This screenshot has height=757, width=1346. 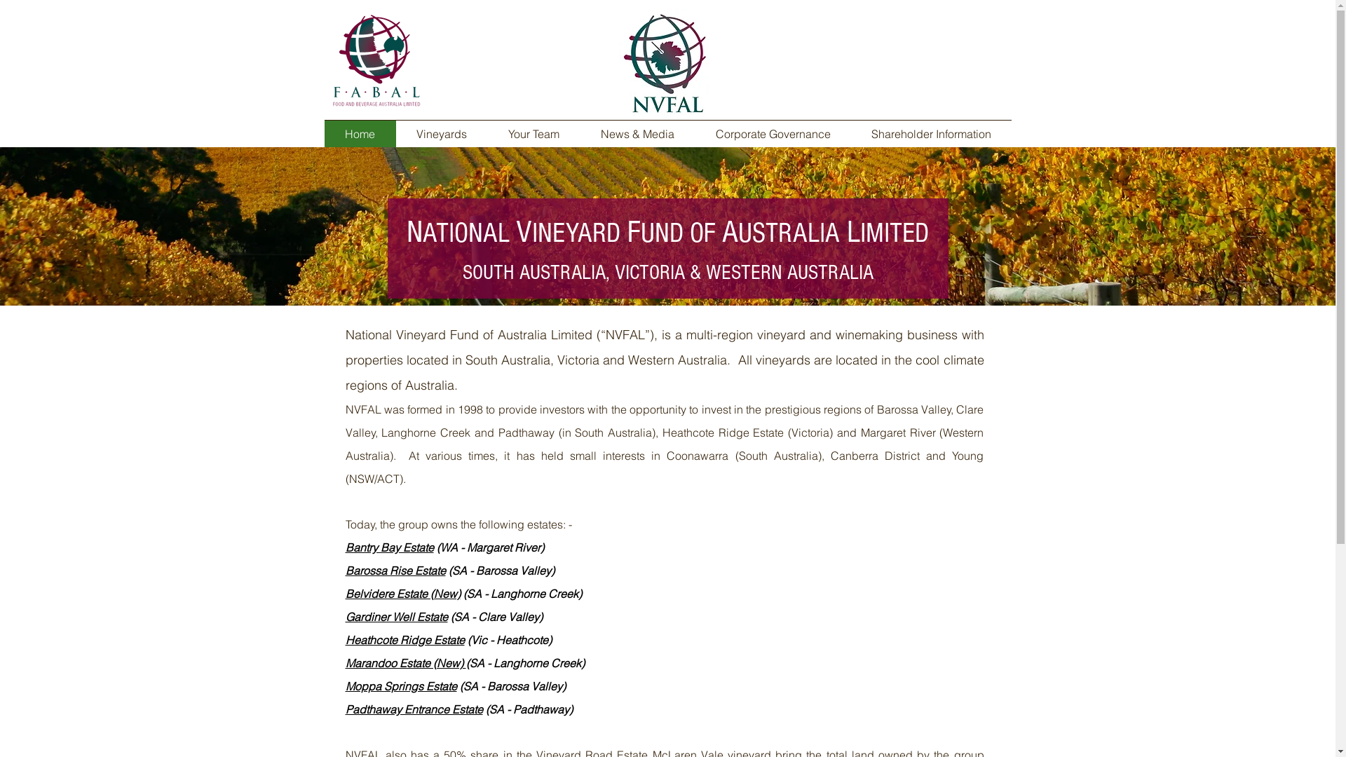 I want to click on Heathcote Ridge Estate, so click(x=404, y=639).